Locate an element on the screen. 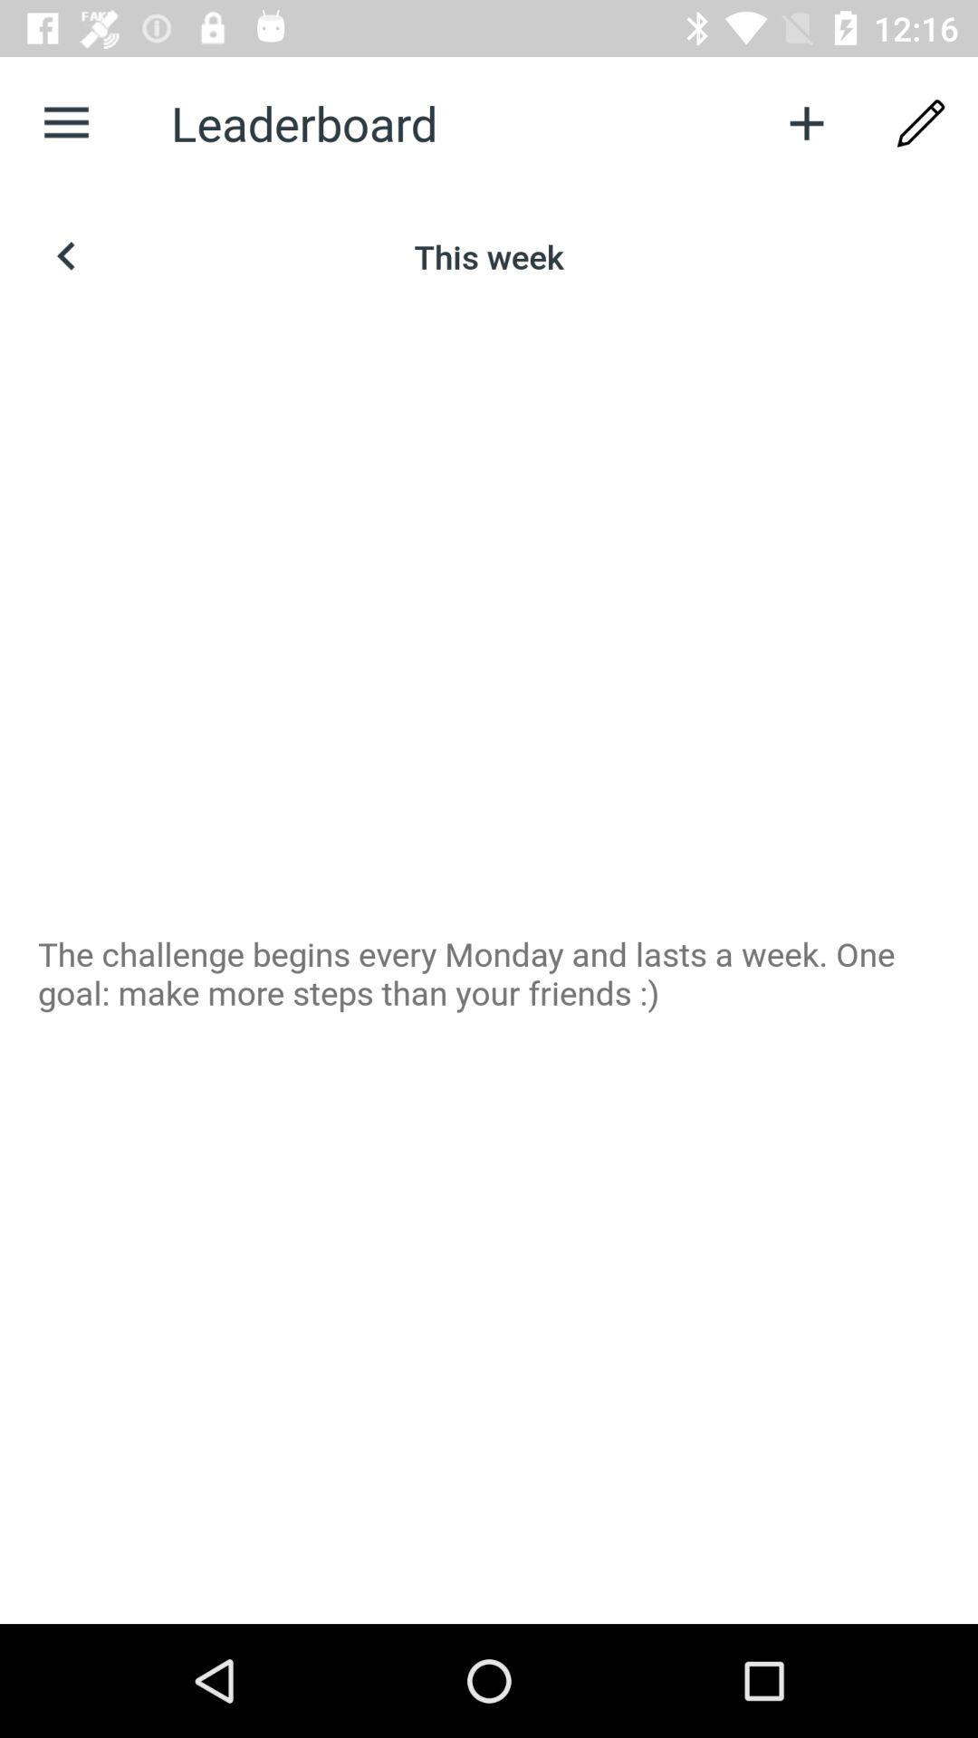  turn on item next to the leaderboard item is located at coordinates (66, 123).